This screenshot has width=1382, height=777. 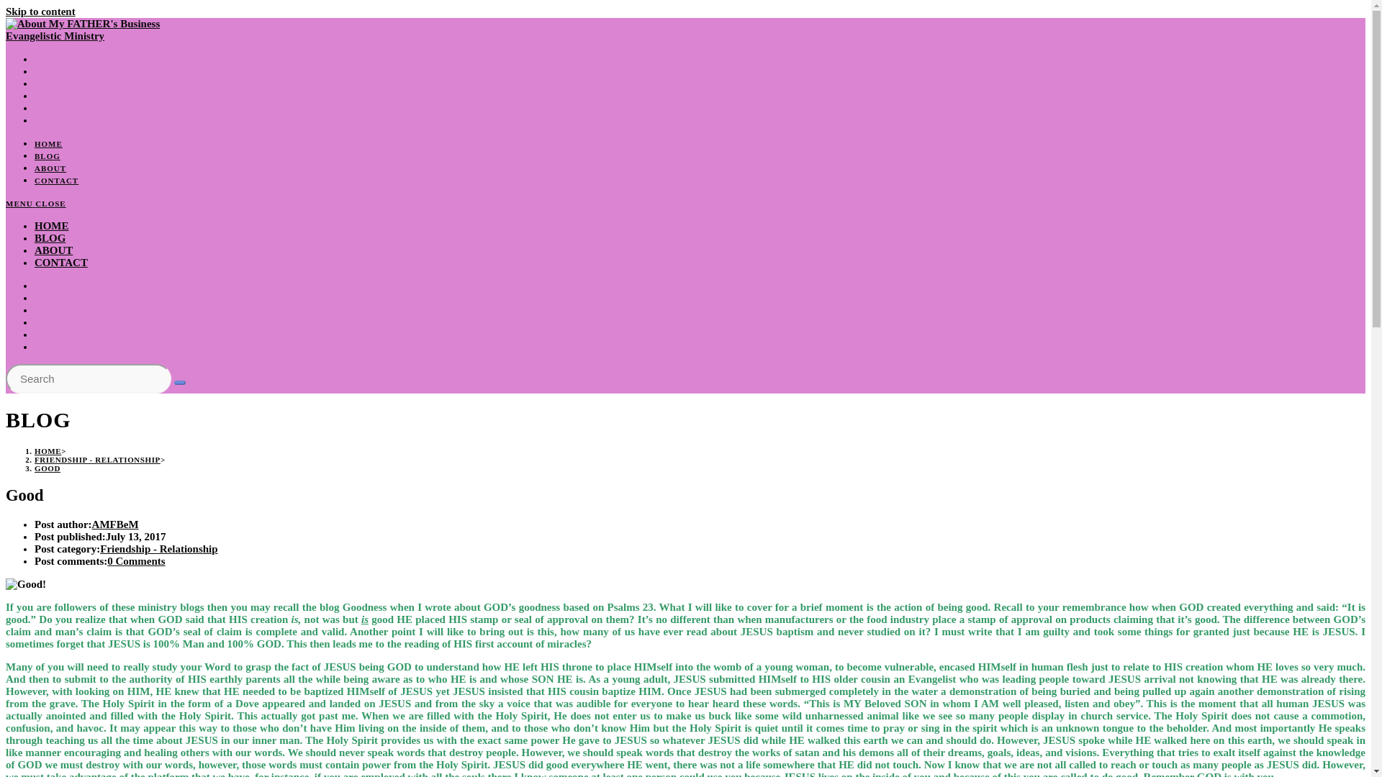 What do you see at coordinates (115, 524) in the screenshot?
I see `Posts by AMFBeM` at bounding box center [115, 524].